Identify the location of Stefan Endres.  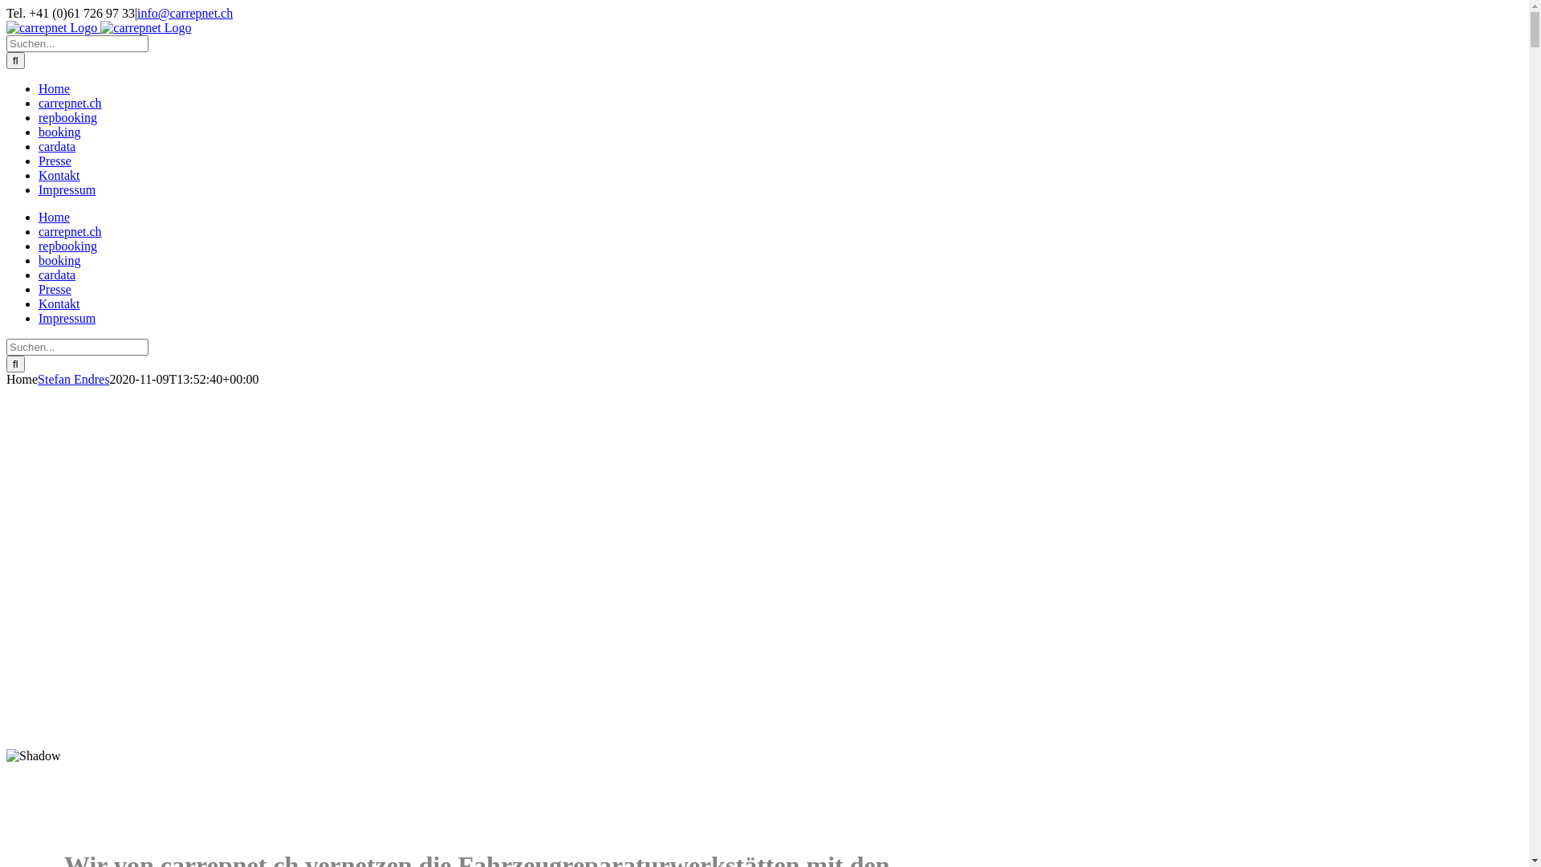
(74, 379).